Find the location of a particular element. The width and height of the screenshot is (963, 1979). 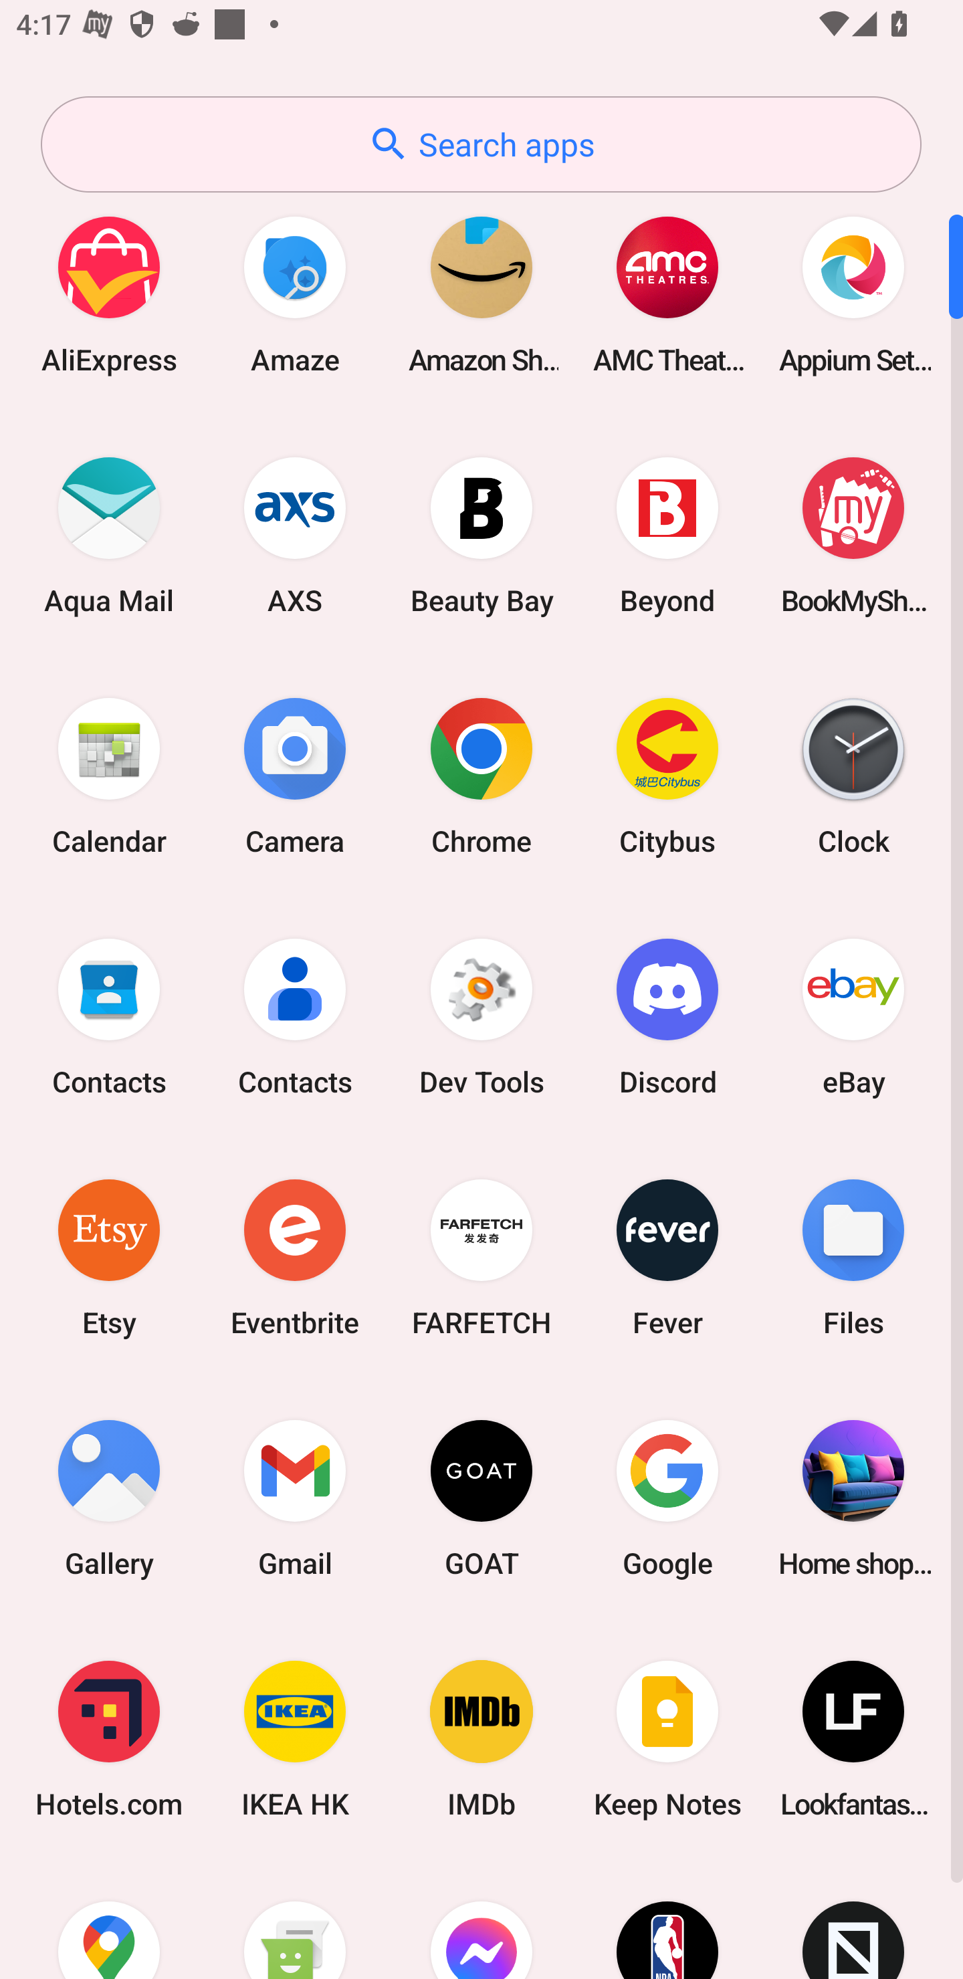

Eventbrite is located at coordinates (295, 1257).